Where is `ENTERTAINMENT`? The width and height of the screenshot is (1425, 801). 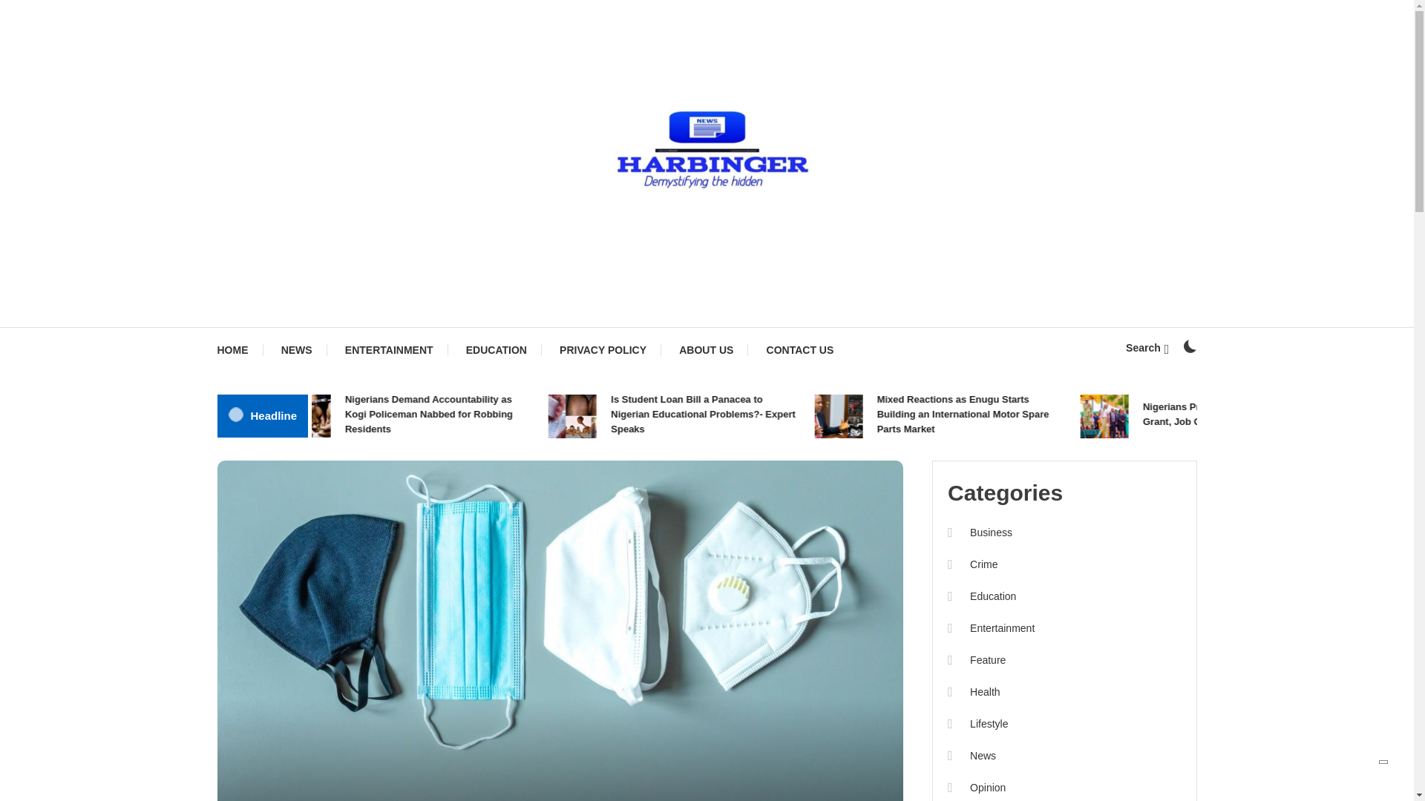 ENTERTAINMENT is located at coordinates (389, 350).